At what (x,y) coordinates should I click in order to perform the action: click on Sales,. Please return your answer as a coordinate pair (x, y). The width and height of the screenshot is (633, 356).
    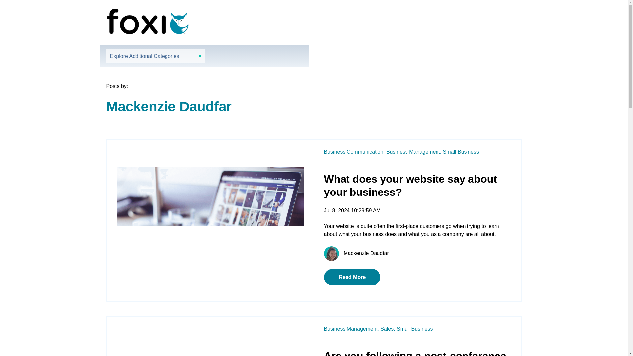
    Looking at the image, I should click on (388, 329).